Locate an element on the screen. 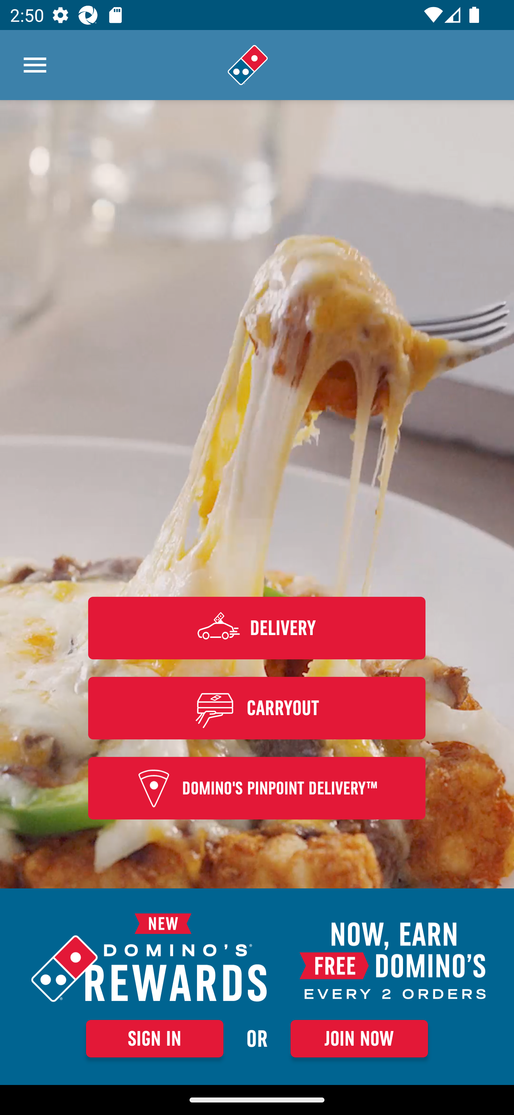  SIGN IN is located at coordinates (155, 1039).